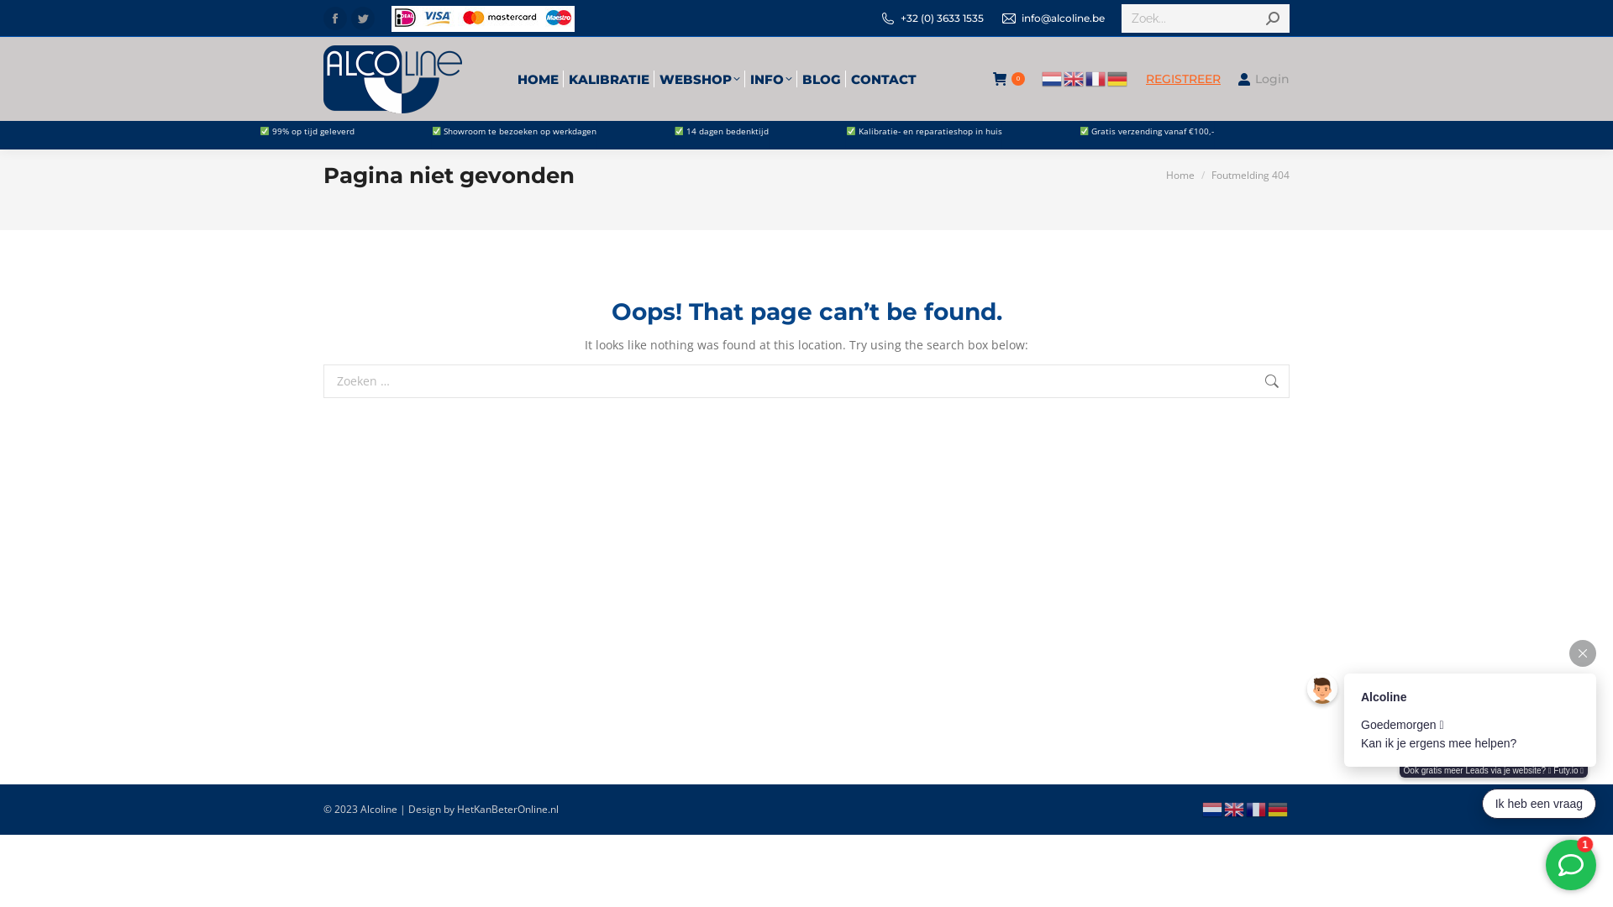  I want to click on  0, so click(1009, 79).